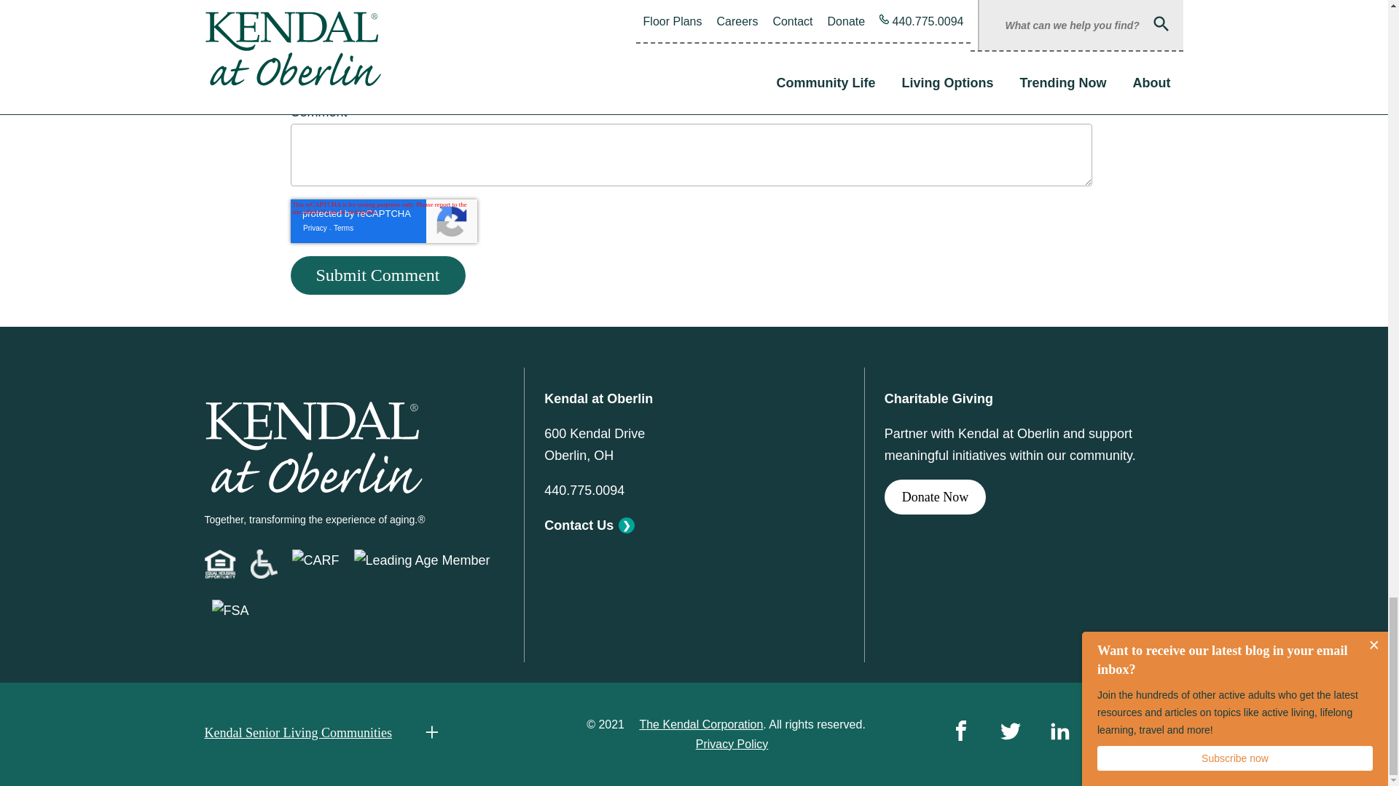  Describe the element at coordinates (230, 611) in the screenshot. I see `FSA` at that location.